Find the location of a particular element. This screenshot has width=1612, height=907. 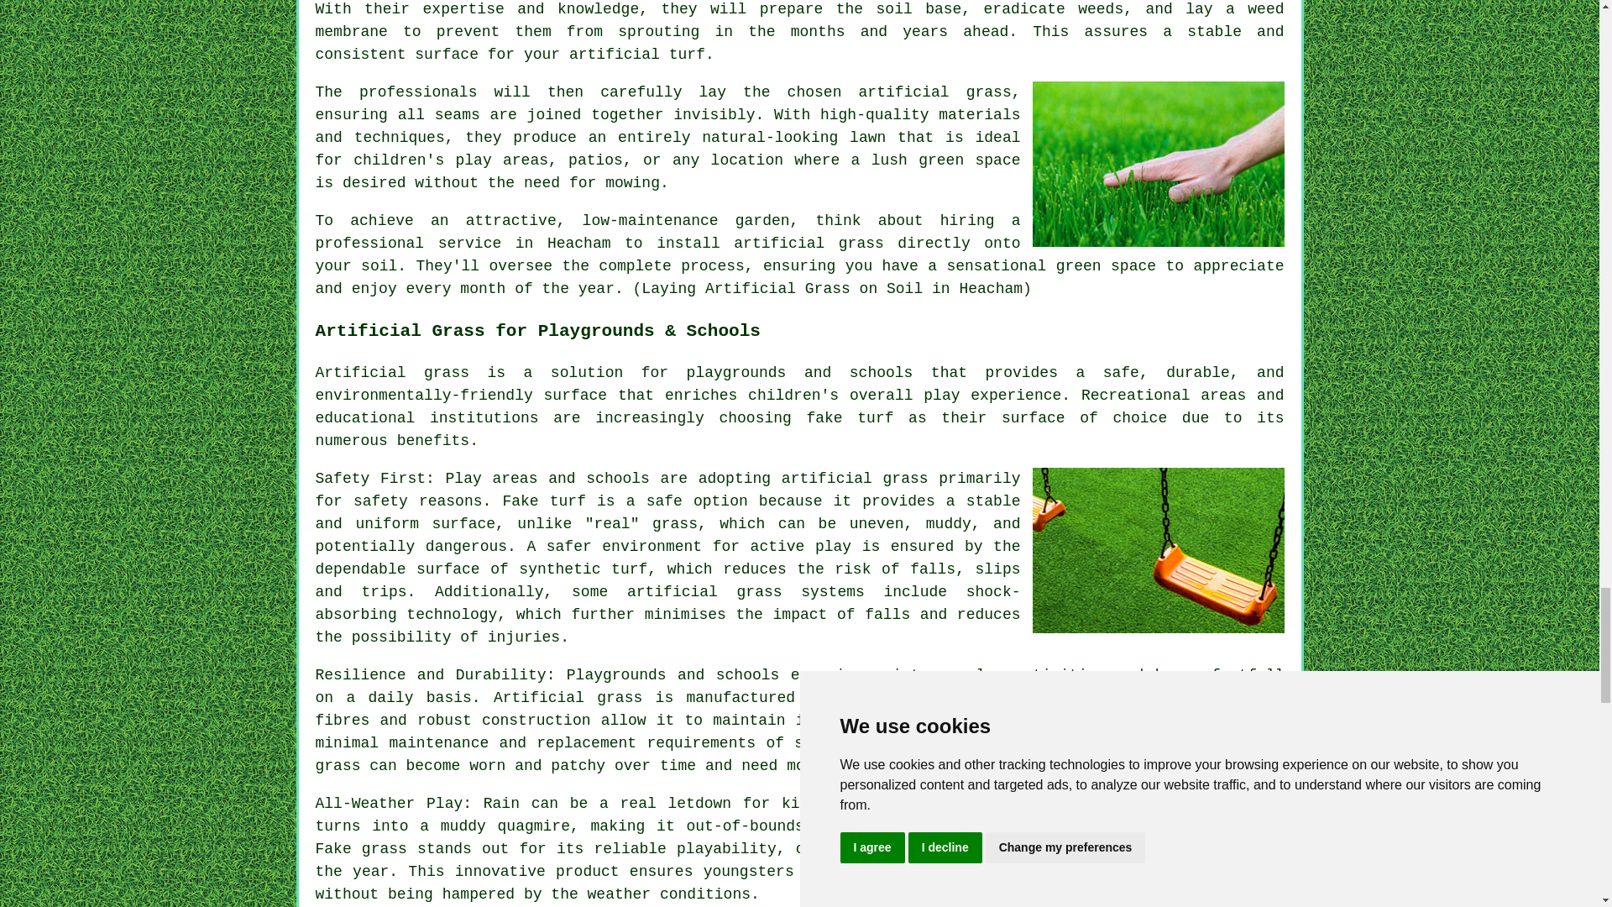

Laying Artifical Grass on Soil in Heacham is located at coordinates (1159, 164).